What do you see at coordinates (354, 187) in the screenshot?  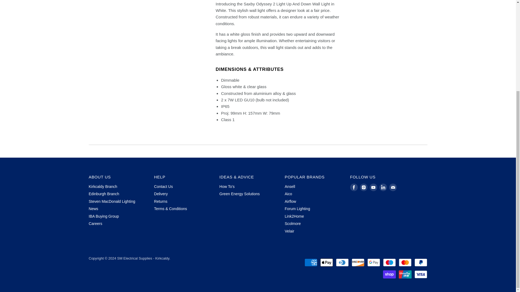 I see `Facebook` at bounding box center [354, 187].